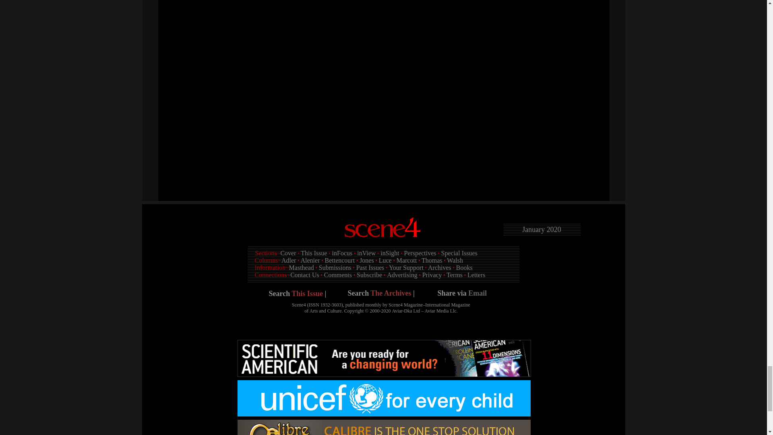 This screenshot has height=435, width=773. I want to click on Perspectives, so click(420, 253).